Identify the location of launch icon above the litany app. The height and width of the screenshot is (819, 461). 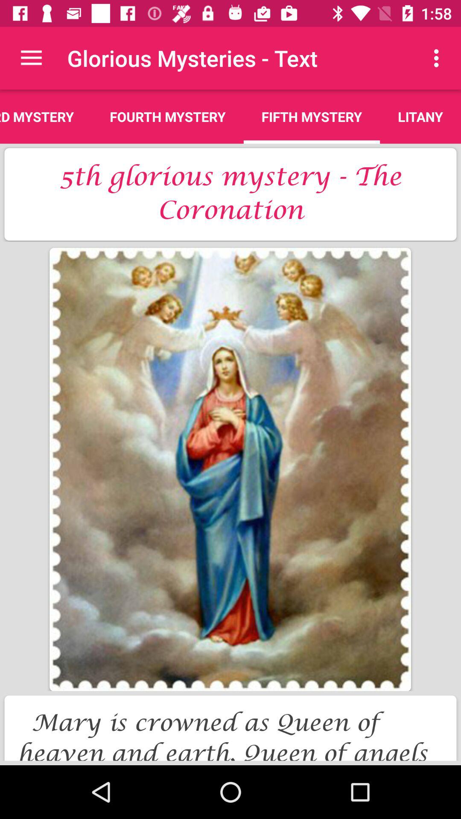
(439, 58).